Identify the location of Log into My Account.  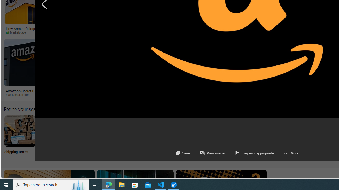
(125, 138).